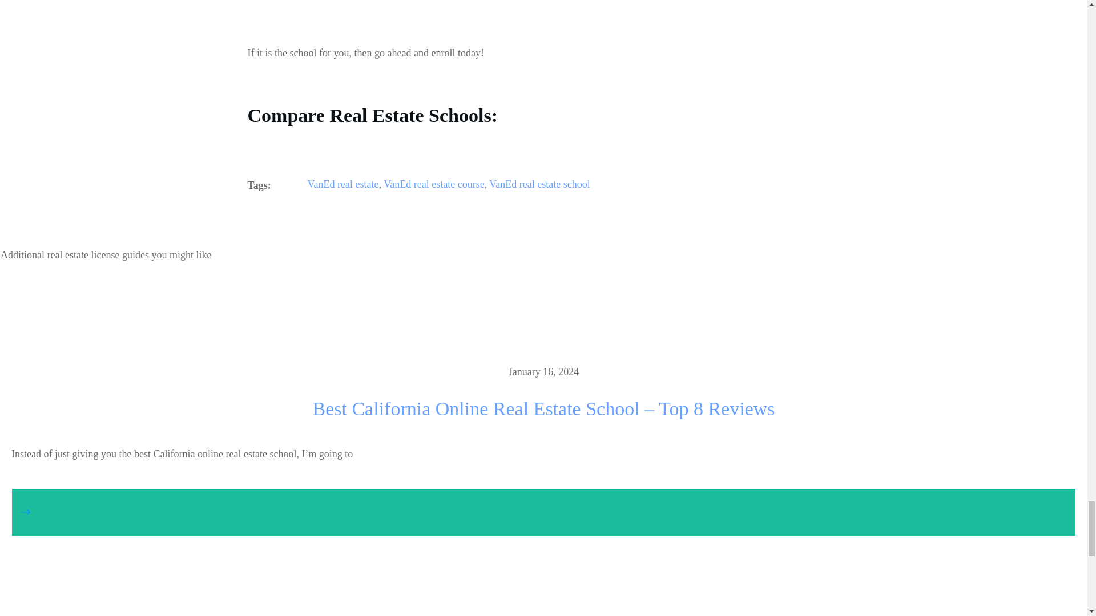 The height and width of the screenshot is (616, 1096). What do you see at coordinates (539, 184) in the screenshot?
I see `VanEd real estate school` at bounding box center [539, 184].